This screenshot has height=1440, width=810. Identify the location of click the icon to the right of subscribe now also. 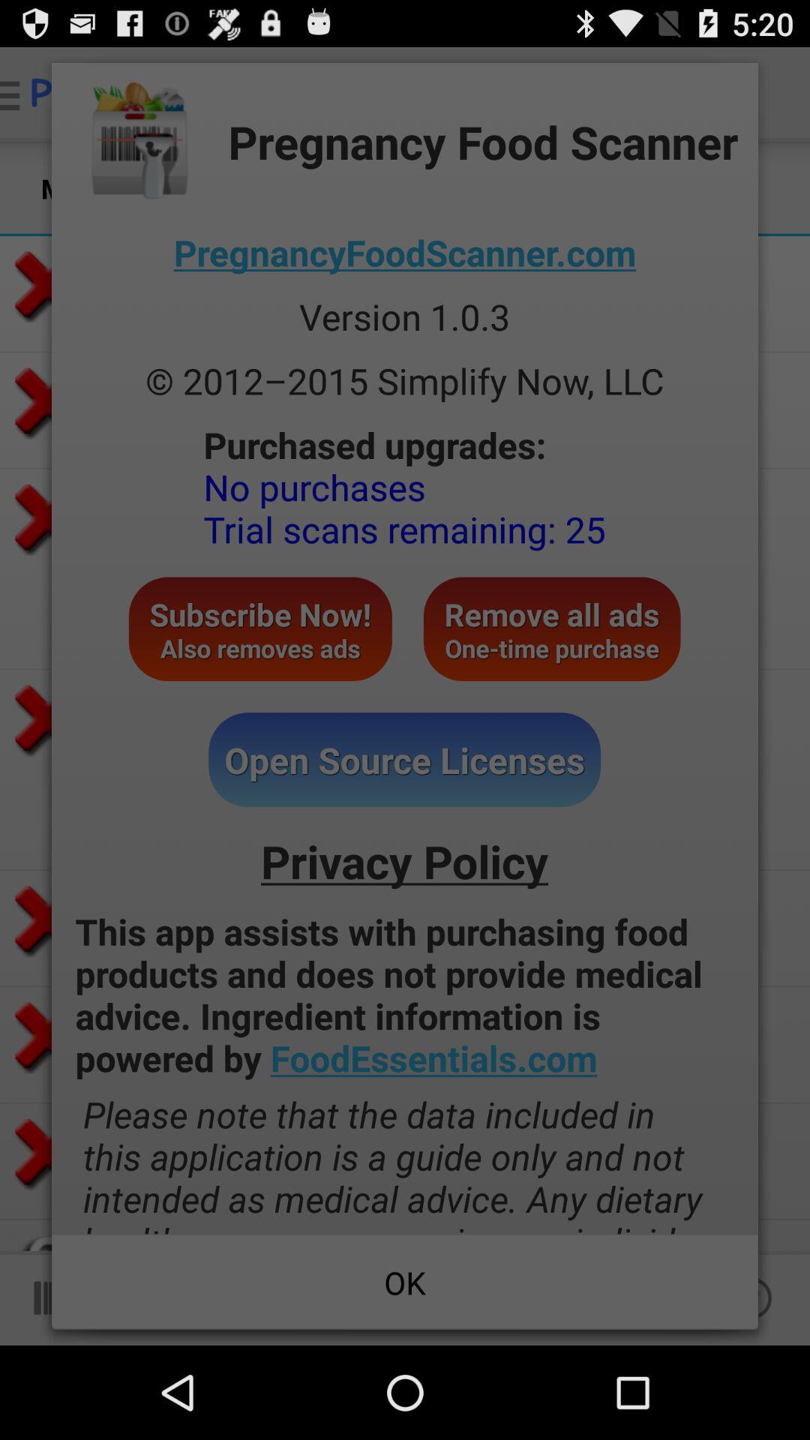
(552, 628).